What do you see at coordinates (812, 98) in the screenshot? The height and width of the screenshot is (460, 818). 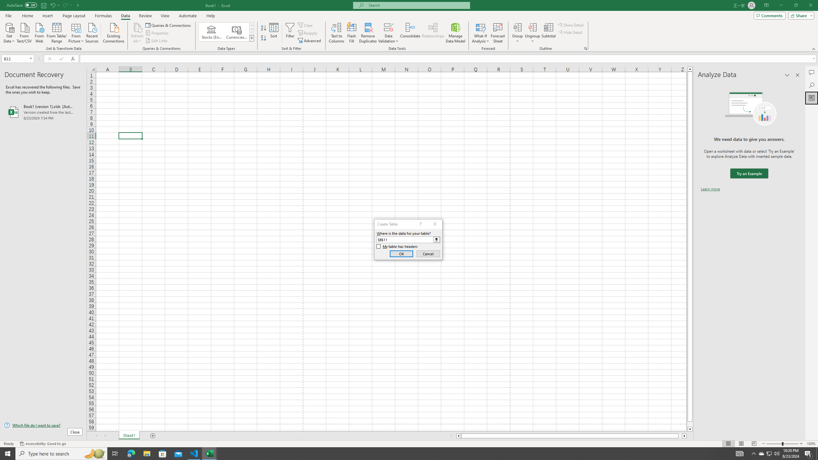 I see `Analyze Data` at bounding box center [812, 98].